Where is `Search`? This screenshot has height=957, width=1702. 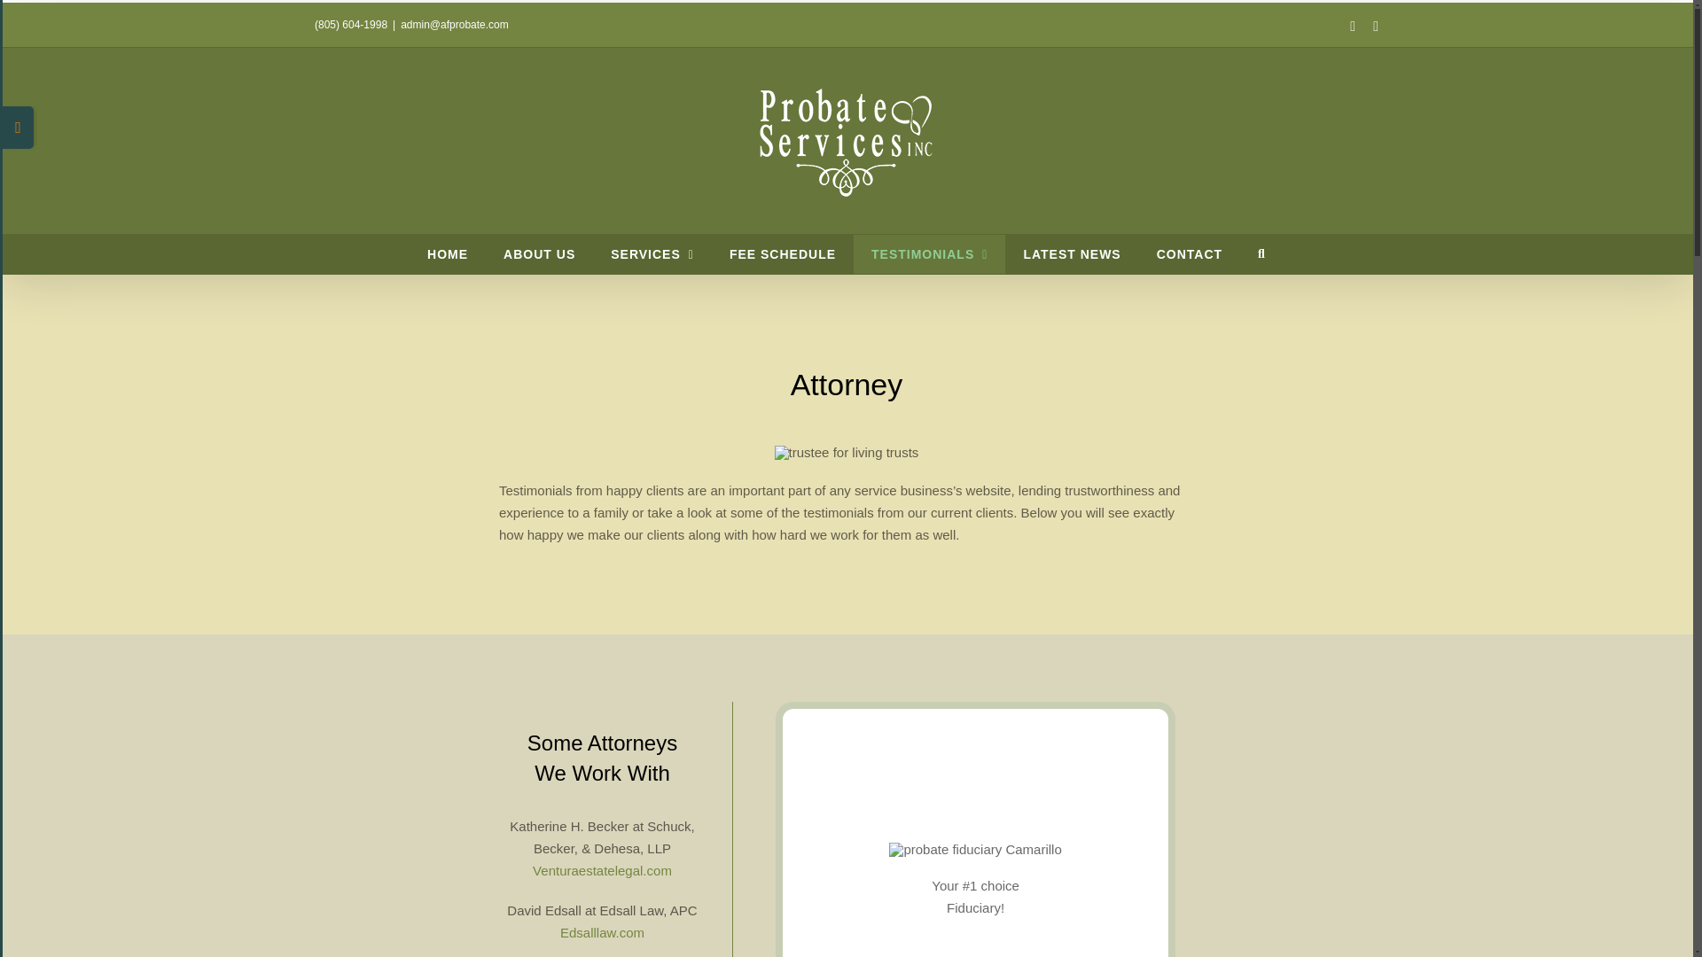 Search is located at coordinates (1261, 253).